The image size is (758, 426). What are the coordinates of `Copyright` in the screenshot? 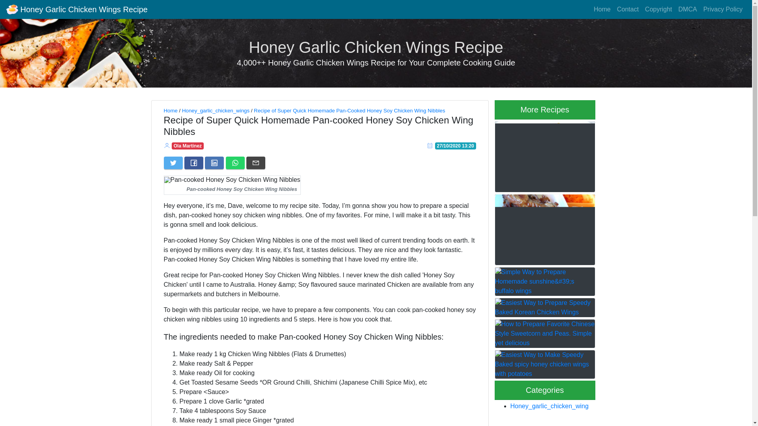 It's located at (659, 9).